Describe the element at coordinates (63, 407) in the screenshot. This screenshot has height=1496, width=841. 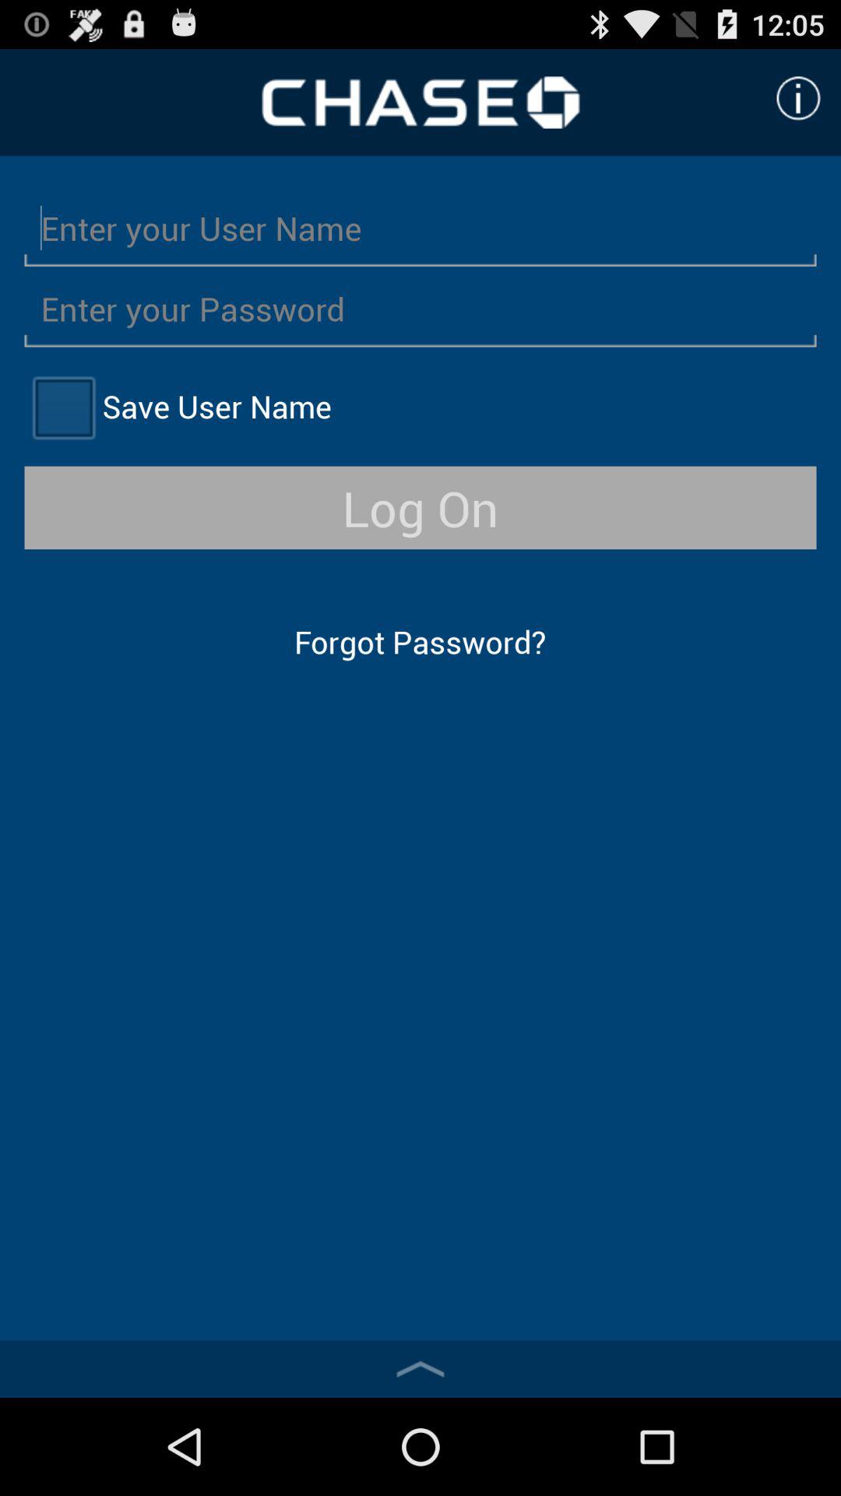
I see `press the icon above log on item` at that location.